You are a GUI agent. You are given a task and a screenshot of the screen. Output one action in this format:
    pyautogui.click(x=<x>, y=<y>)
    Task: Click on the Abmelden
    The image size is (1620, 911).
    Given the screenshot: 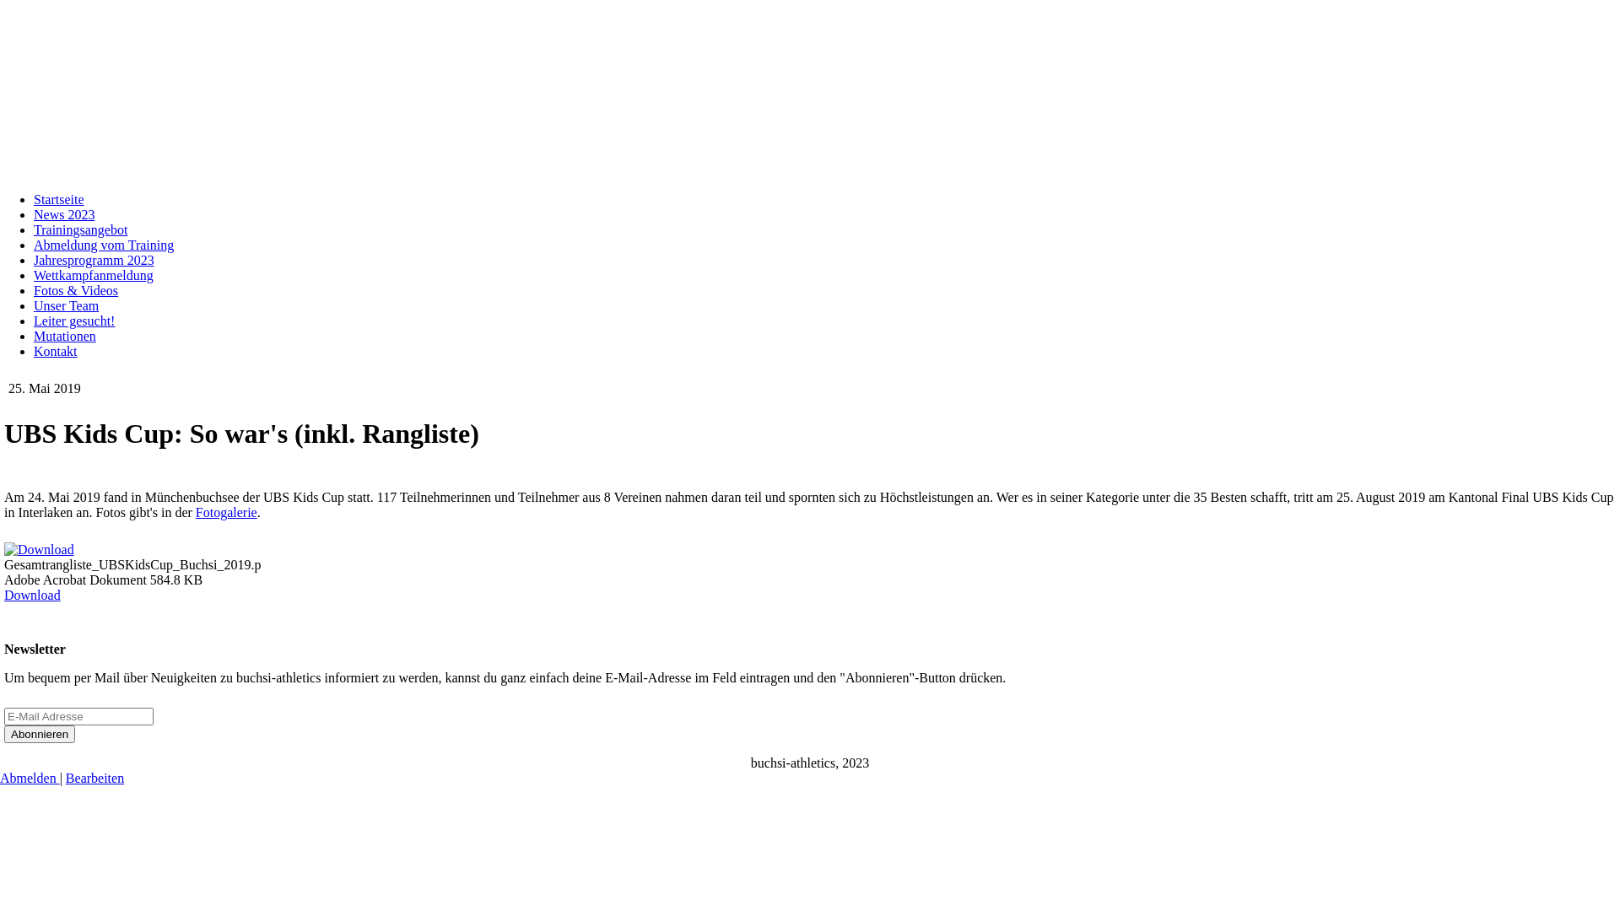 What is the action you would take?
    pyautogui.click(x=30, y=778)
    